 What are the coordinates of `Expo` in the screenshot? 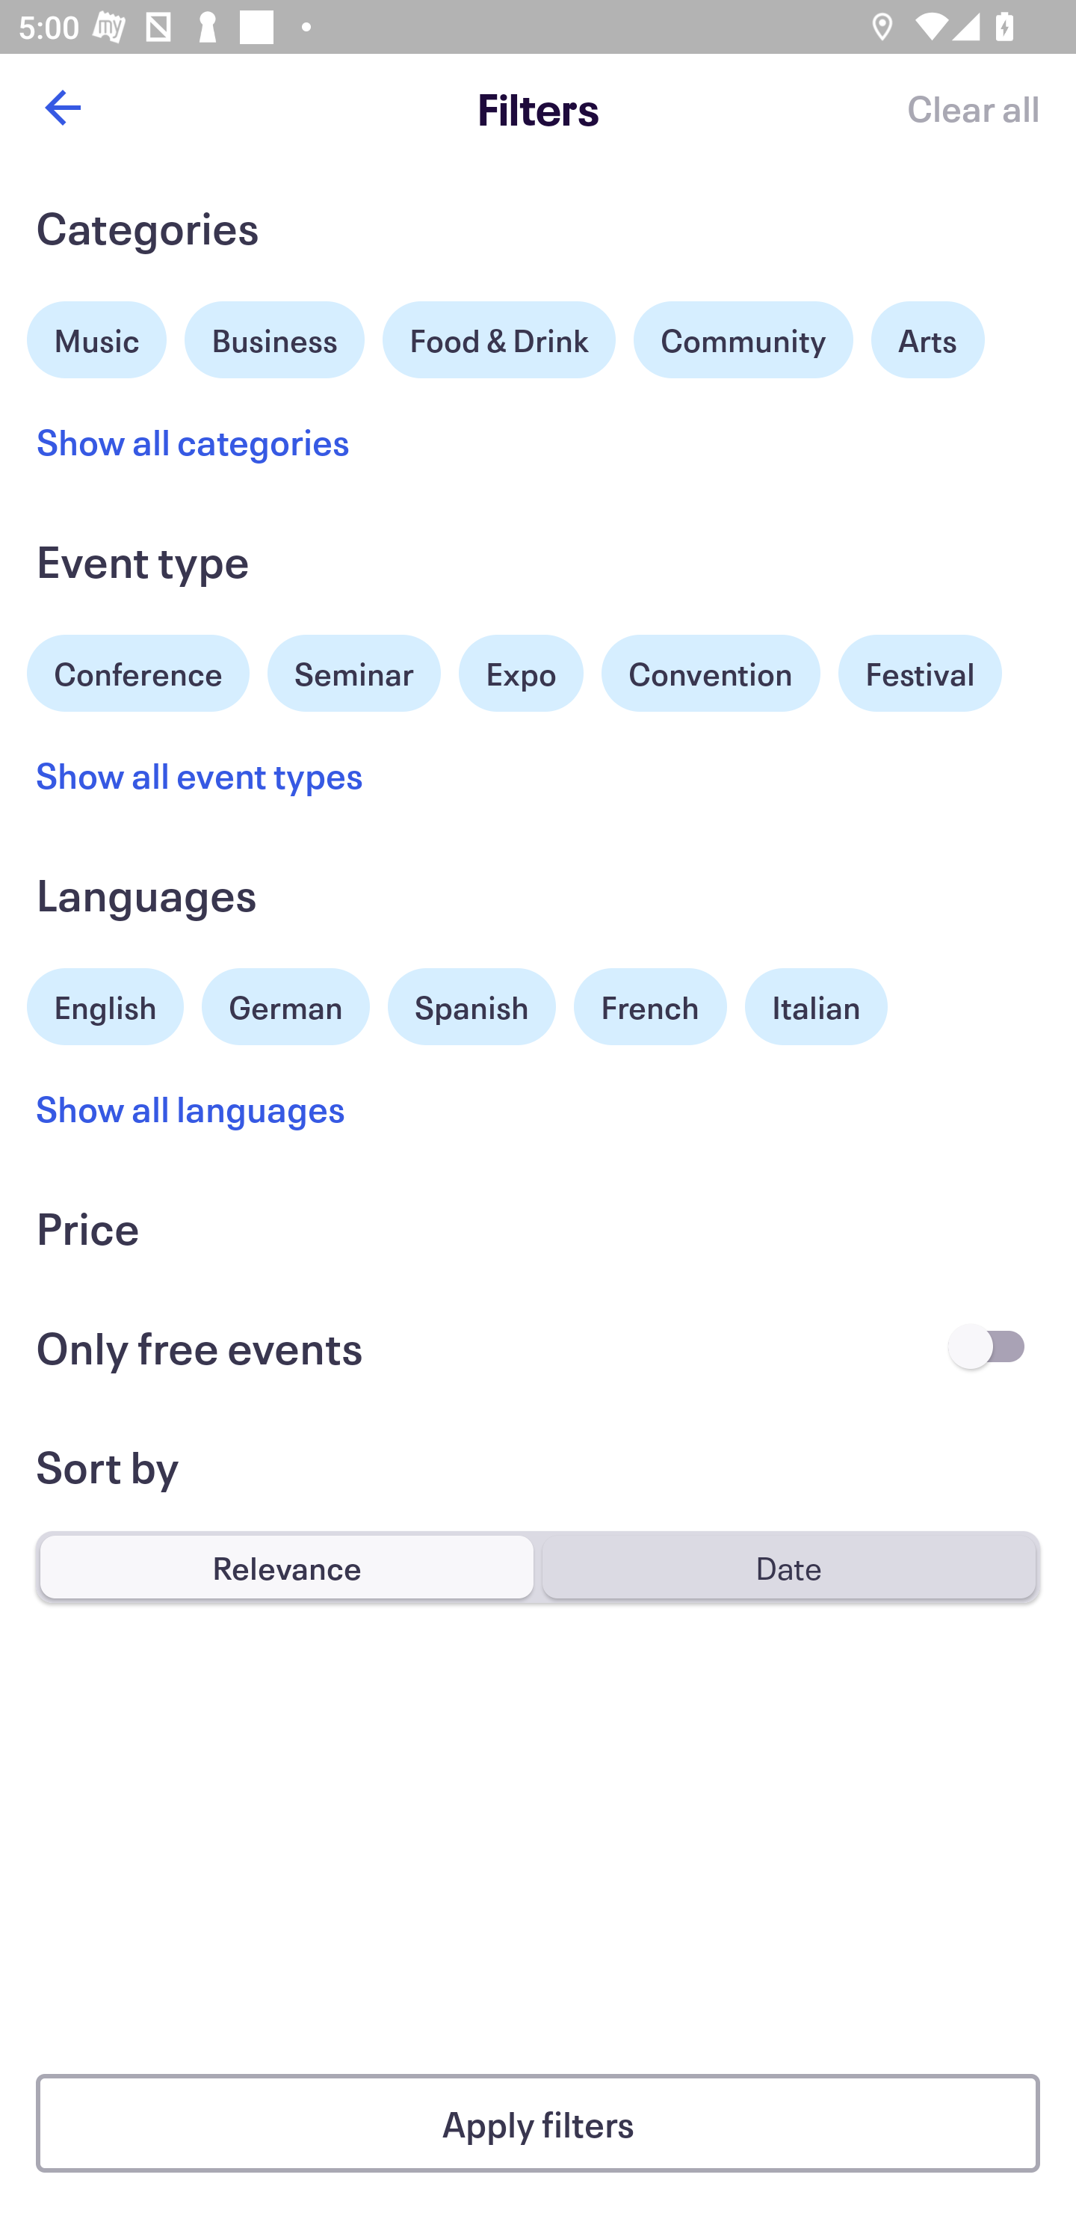 It's located at (520, 673).